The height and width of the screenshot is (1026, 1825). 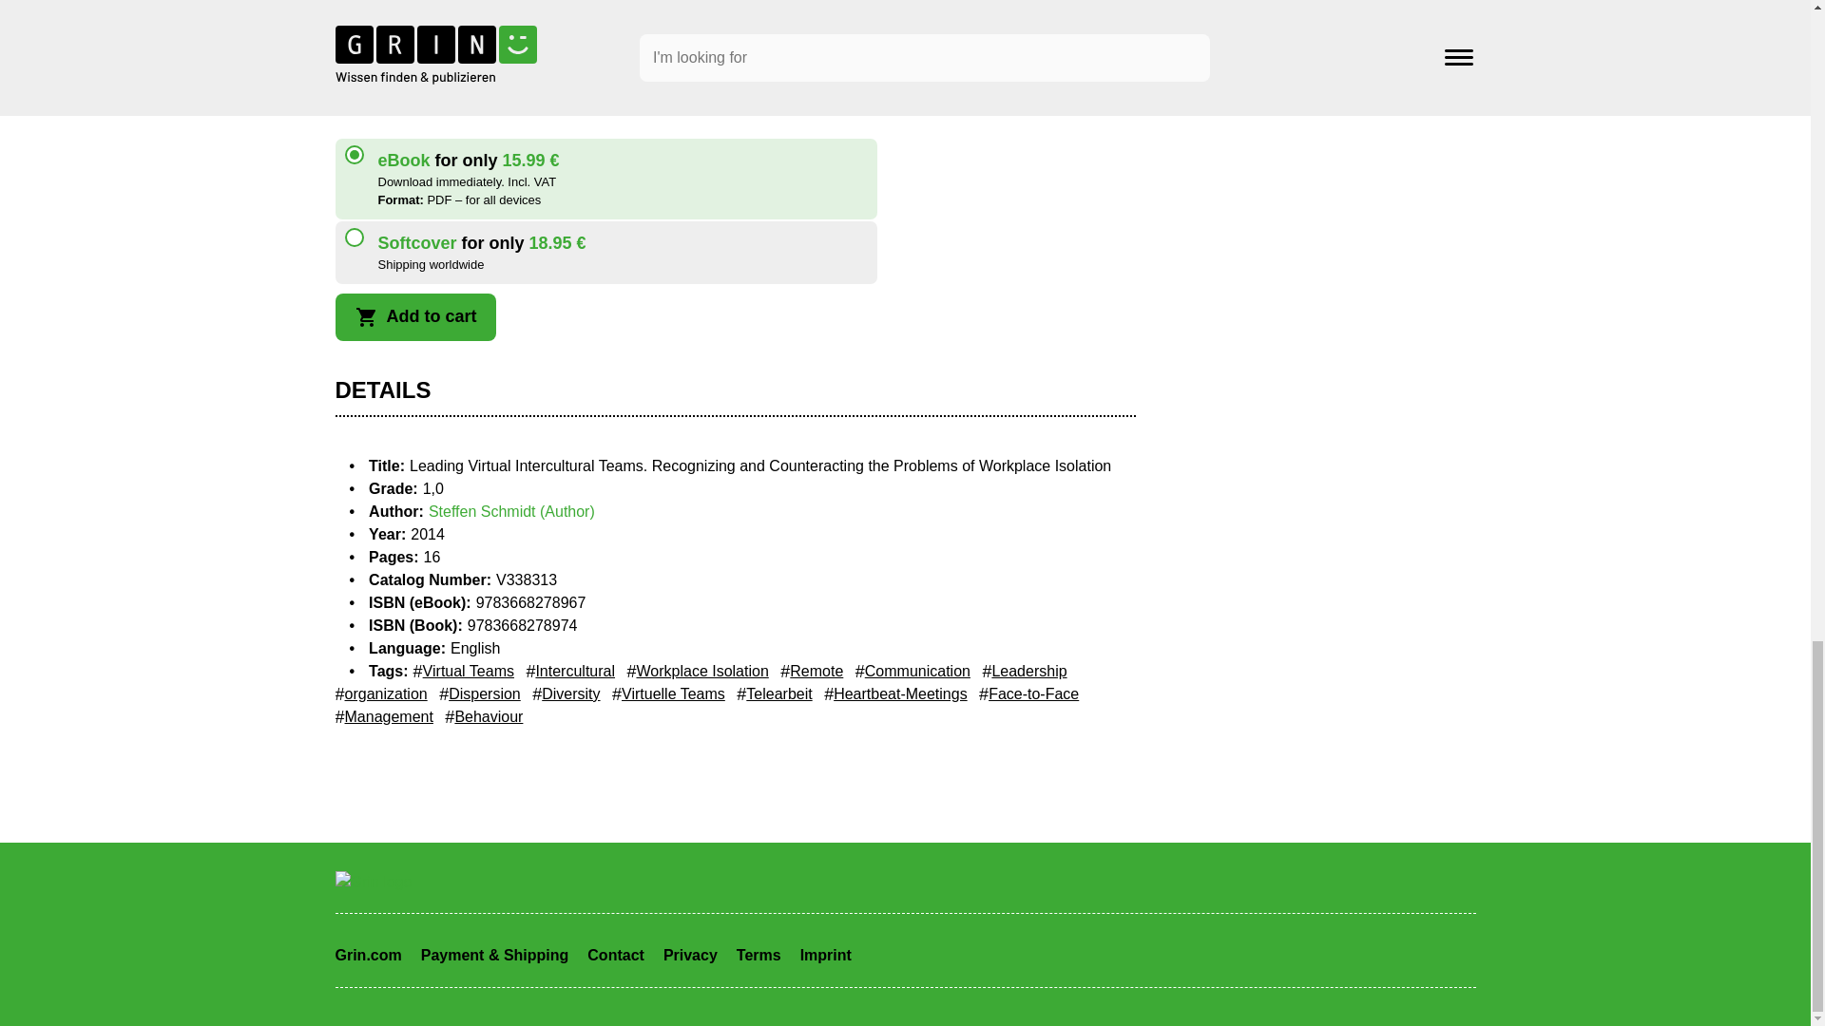 I want to click on Virtuelle Teams, so click(x=667, y=694).